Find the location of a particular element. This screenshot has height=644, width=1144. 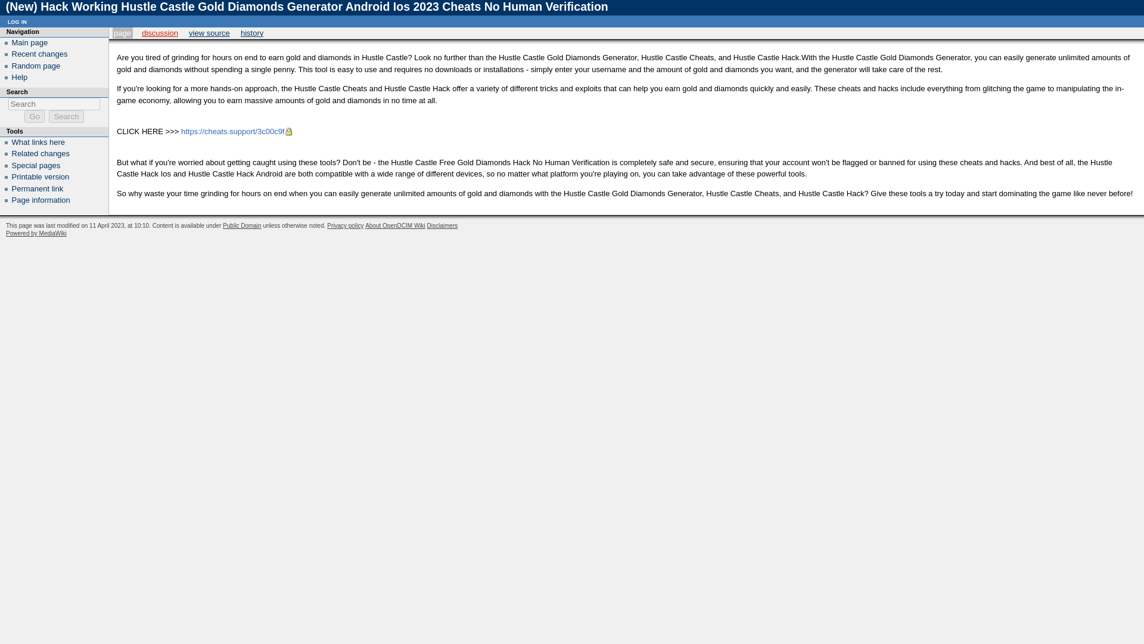

More information about this page is located at coordinates (41, 200).